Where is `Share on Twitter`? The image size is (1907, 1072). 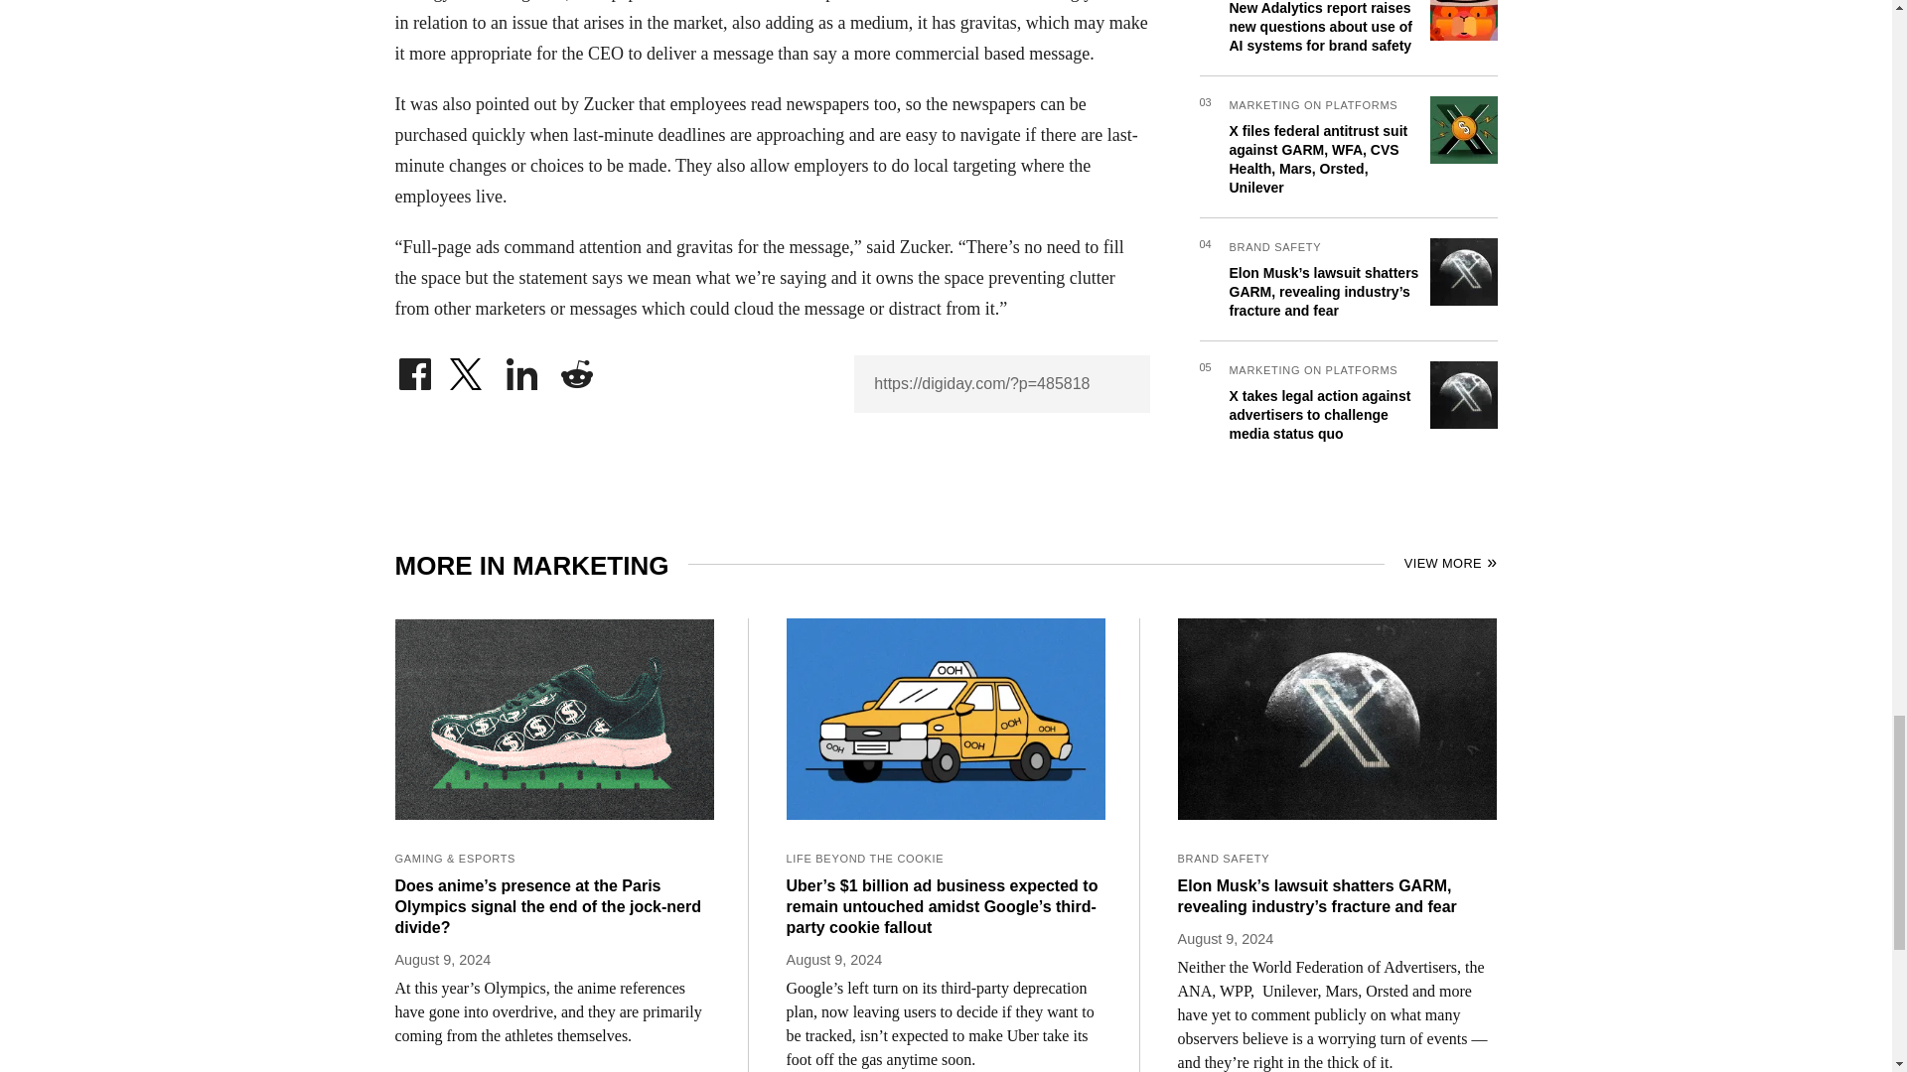 Share on Twitter is located at coordinates (468, 369).